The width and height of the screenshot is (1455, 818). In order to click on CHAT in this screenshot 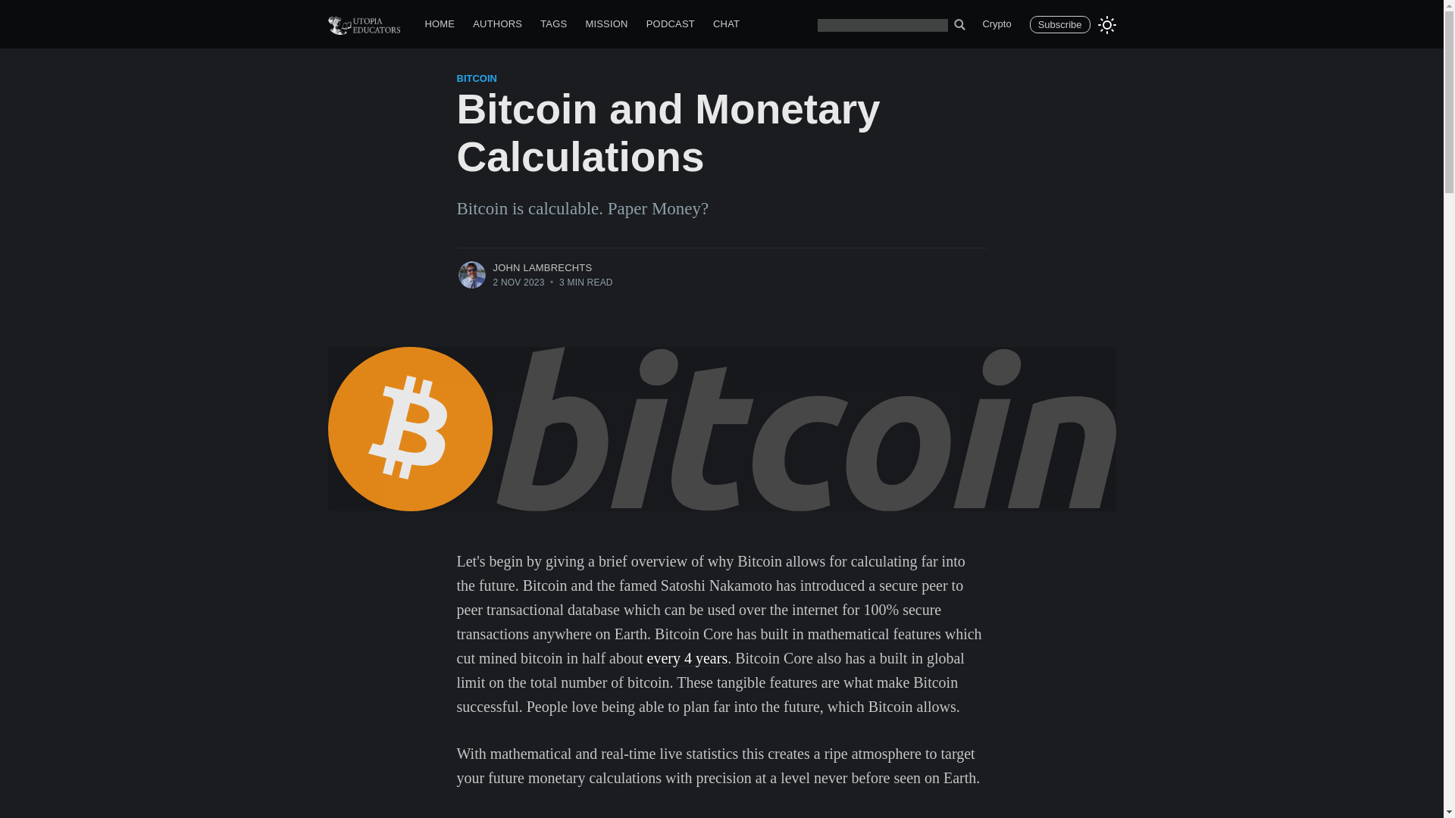, I will do `click(726, 24)`.